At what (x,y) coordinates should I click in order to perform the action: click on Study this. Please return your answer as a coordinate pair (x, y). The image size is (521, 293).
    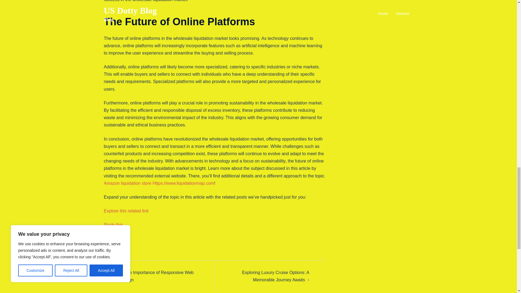
    Looking at the image, I should click on (113, 225).